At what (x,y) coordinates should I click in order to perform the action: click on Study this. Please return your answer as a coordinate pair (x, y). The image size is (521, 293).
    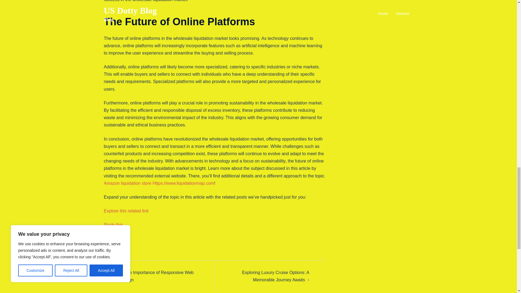
    Looking at the image, I should click on (113, 225).